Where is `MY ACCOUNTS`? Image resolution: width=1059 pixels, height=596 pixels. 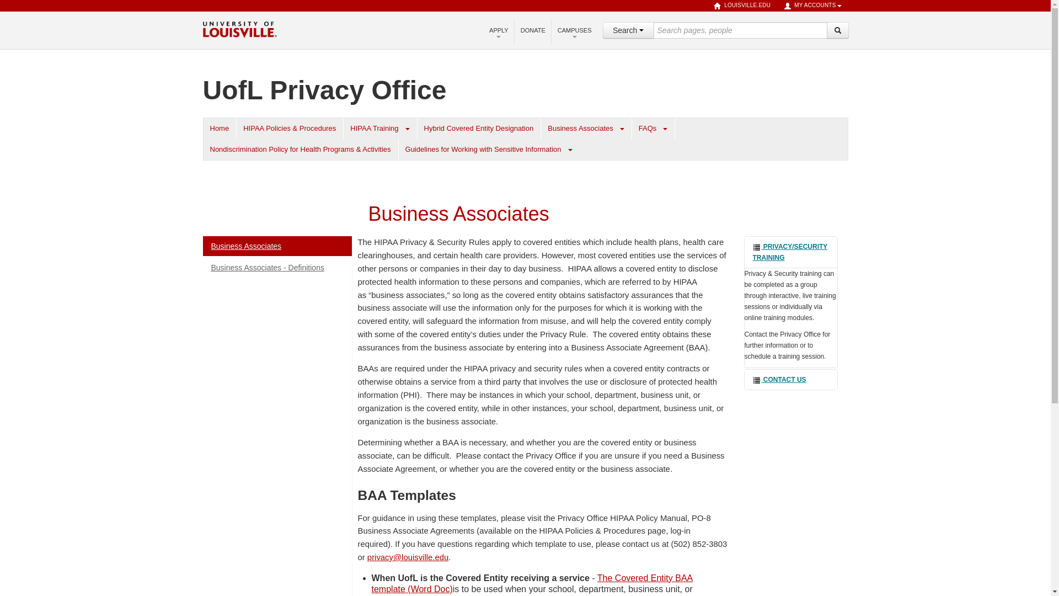 MY ACCOUNTS is located at coordinates (812, 6).